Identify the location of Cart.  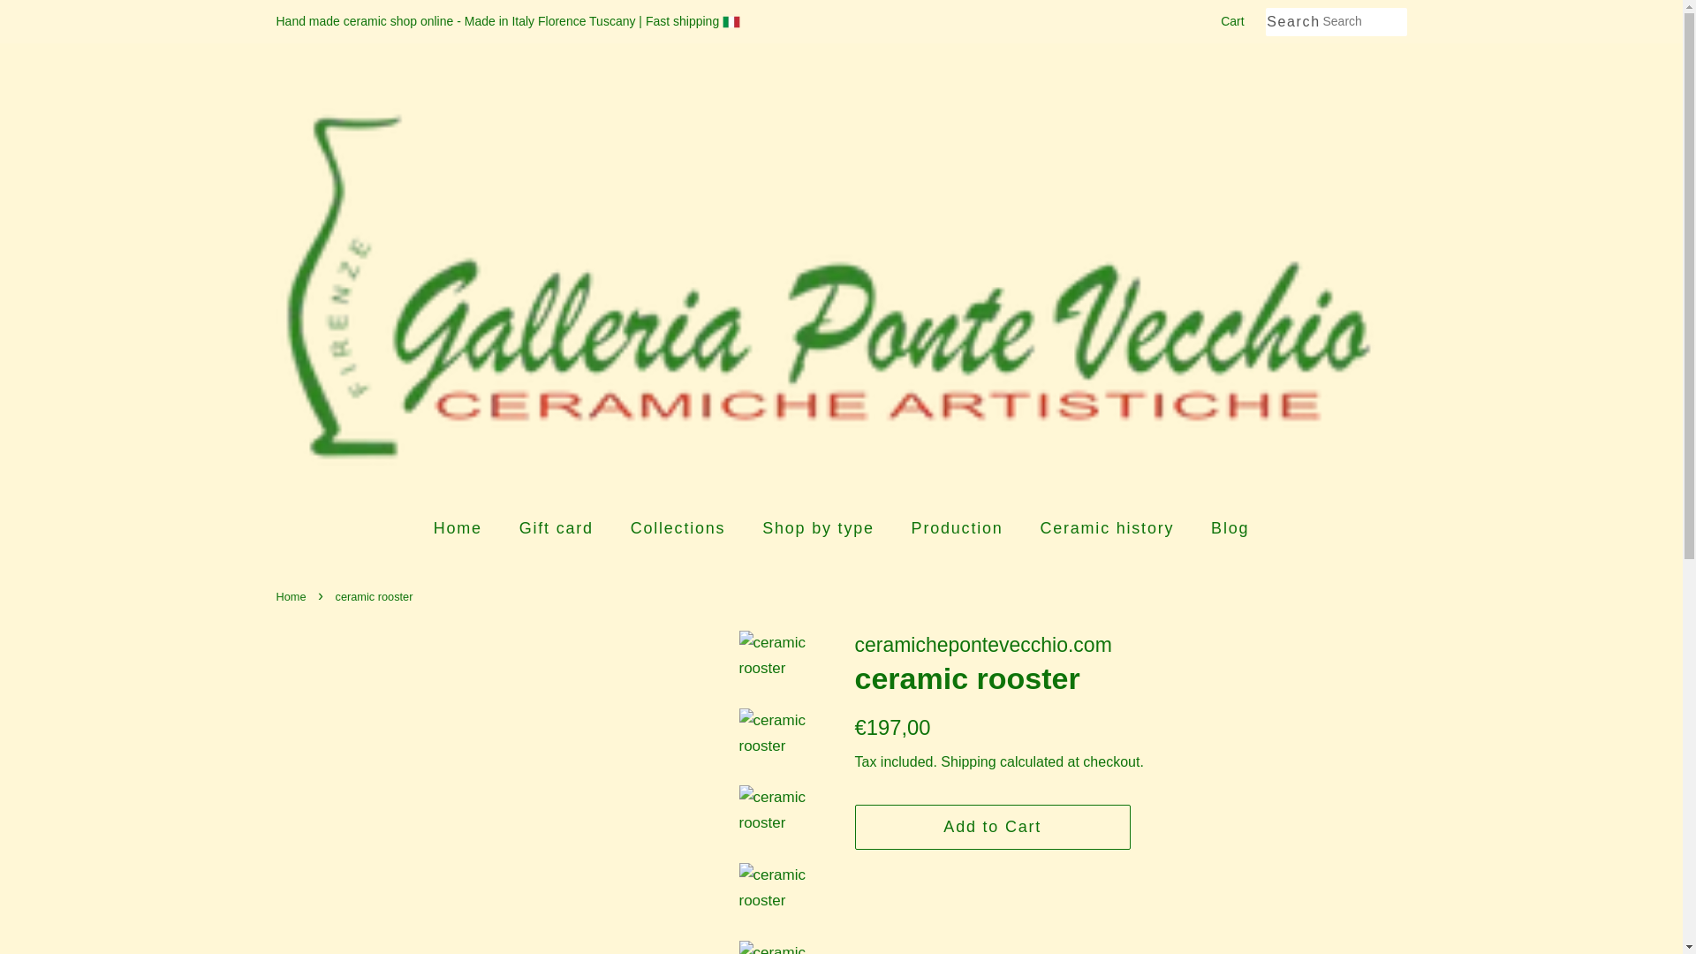
(1231, 21).